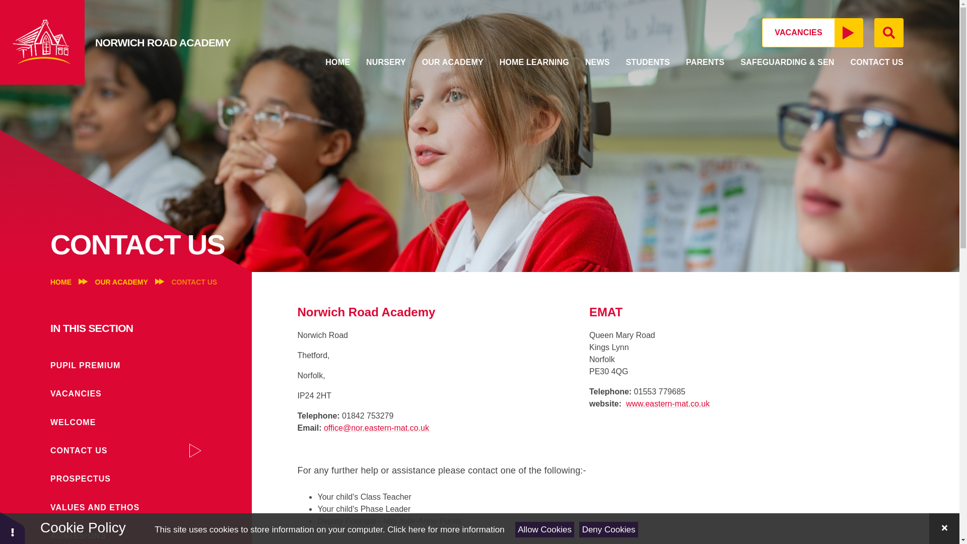 The height and width of the screenshot is (544, 967). I want to click on Allow Cookies, so click(545, 529).